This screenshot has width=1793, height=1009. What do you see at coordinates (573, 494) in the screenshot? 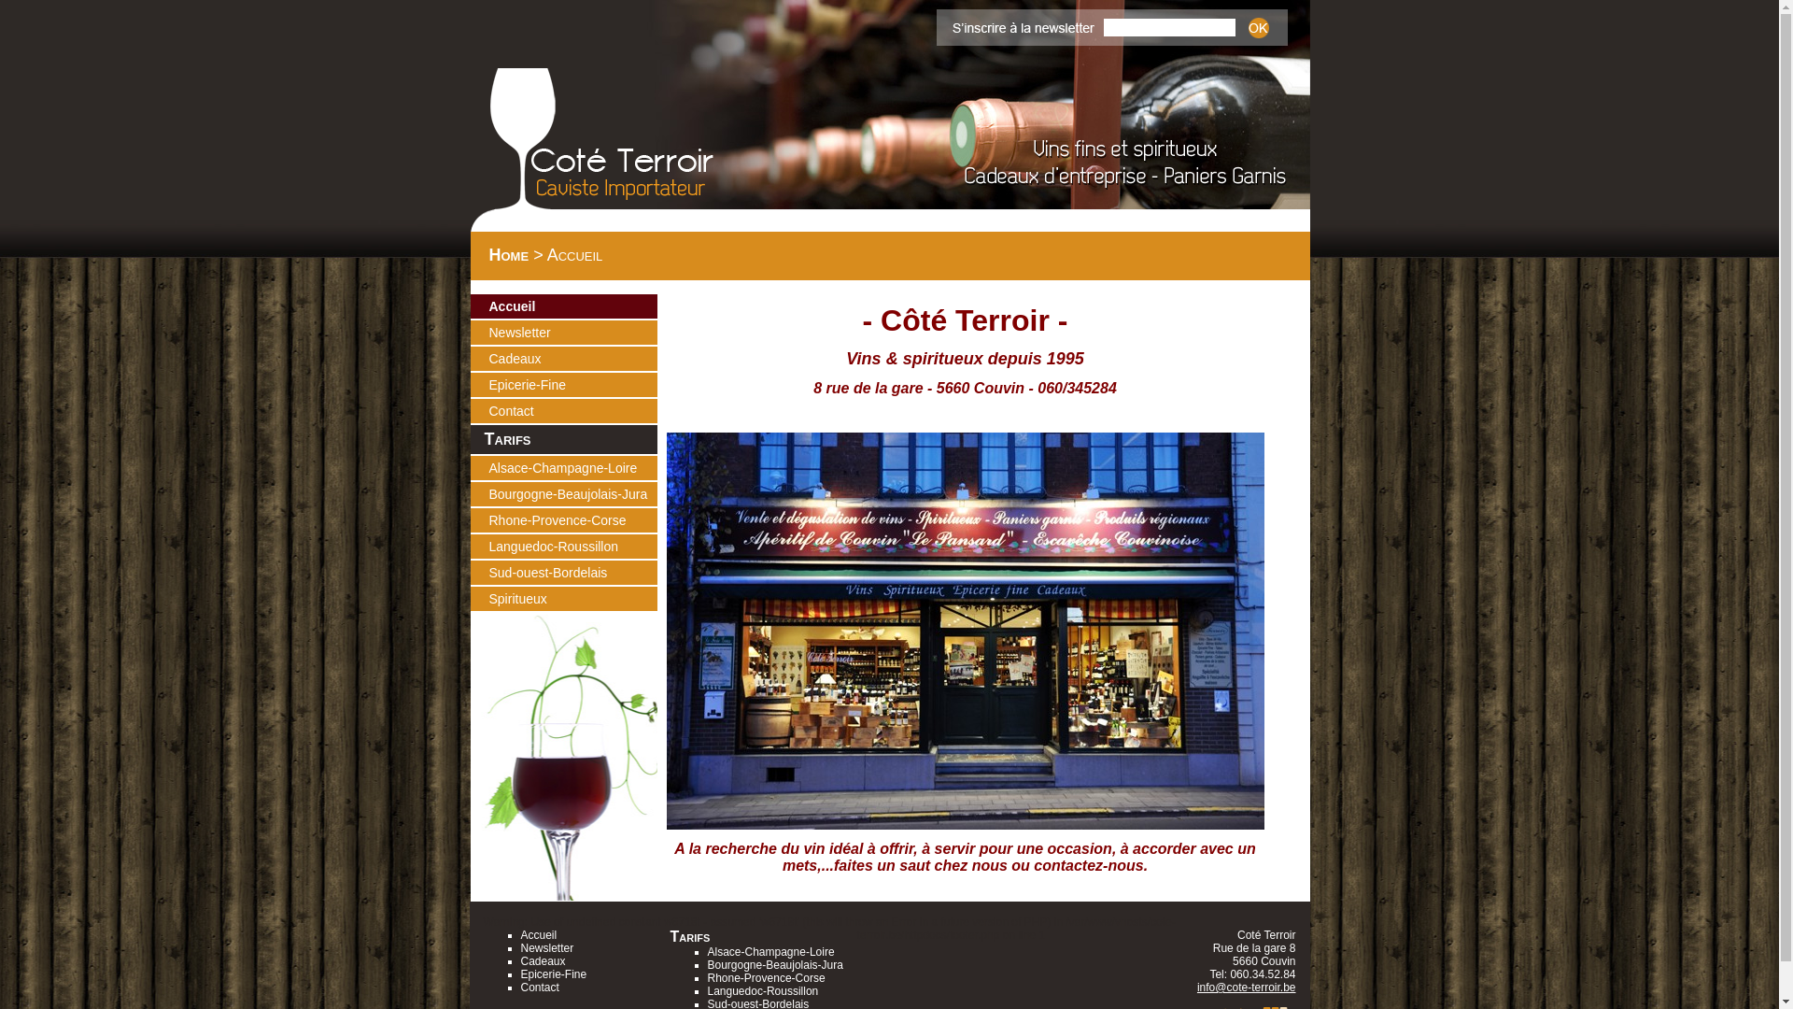
I see `Bourgogne-Beaujolais-Jura` at bounding box center [573, 494].